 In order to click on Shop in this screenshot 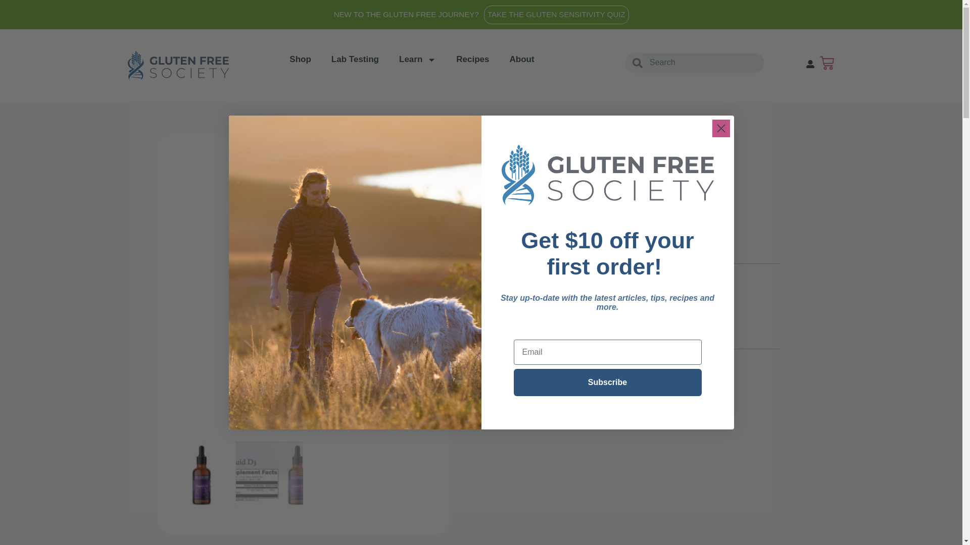, I will do `click(300, 60)`.